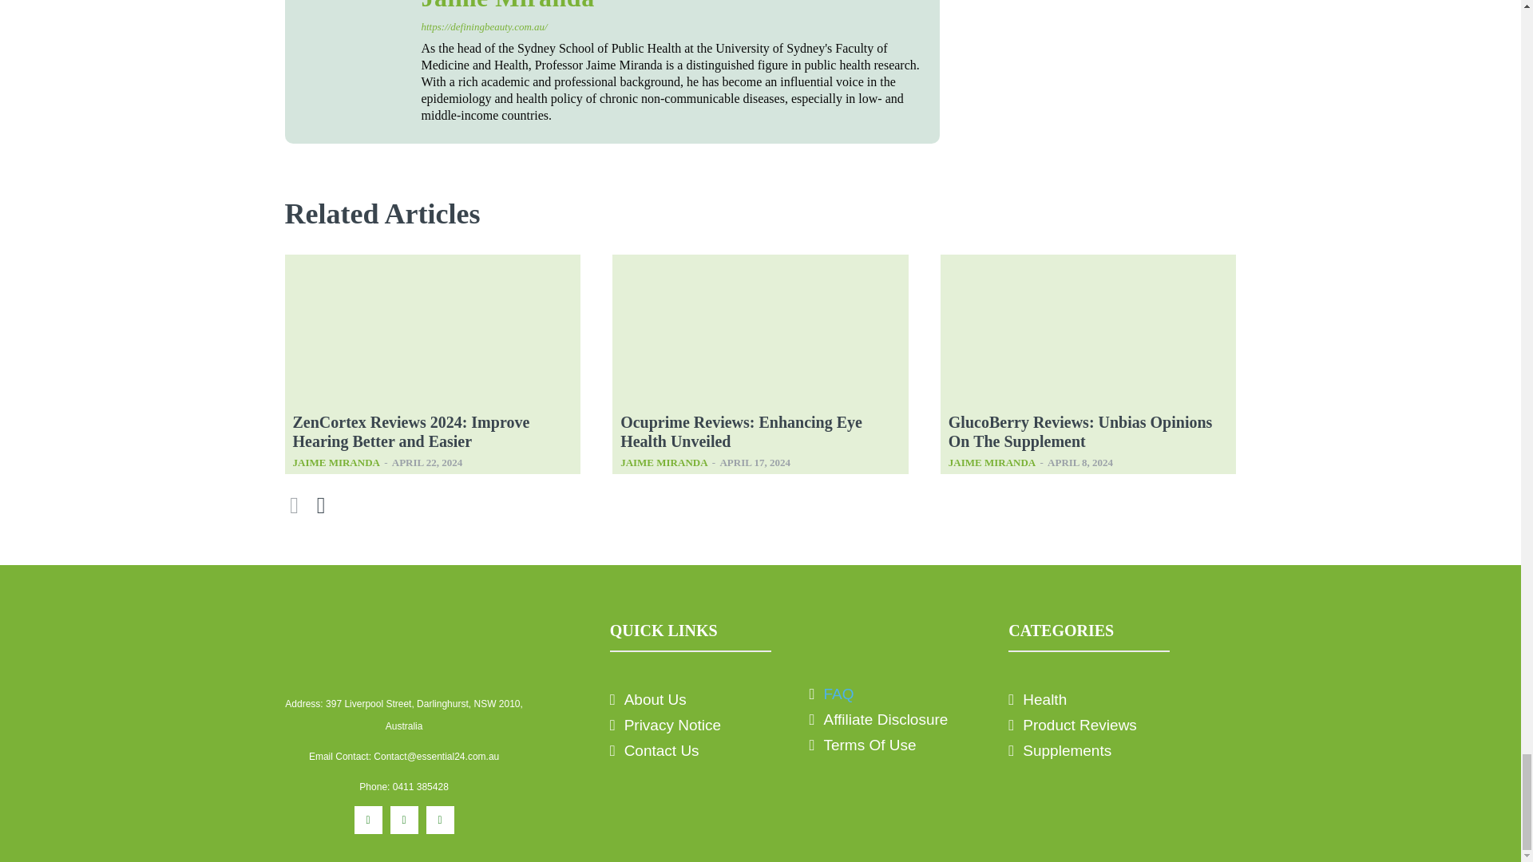  I want to click on ZenCortex Reviews 2024: Improve Hearing Better and Easier, so click(410, 431).